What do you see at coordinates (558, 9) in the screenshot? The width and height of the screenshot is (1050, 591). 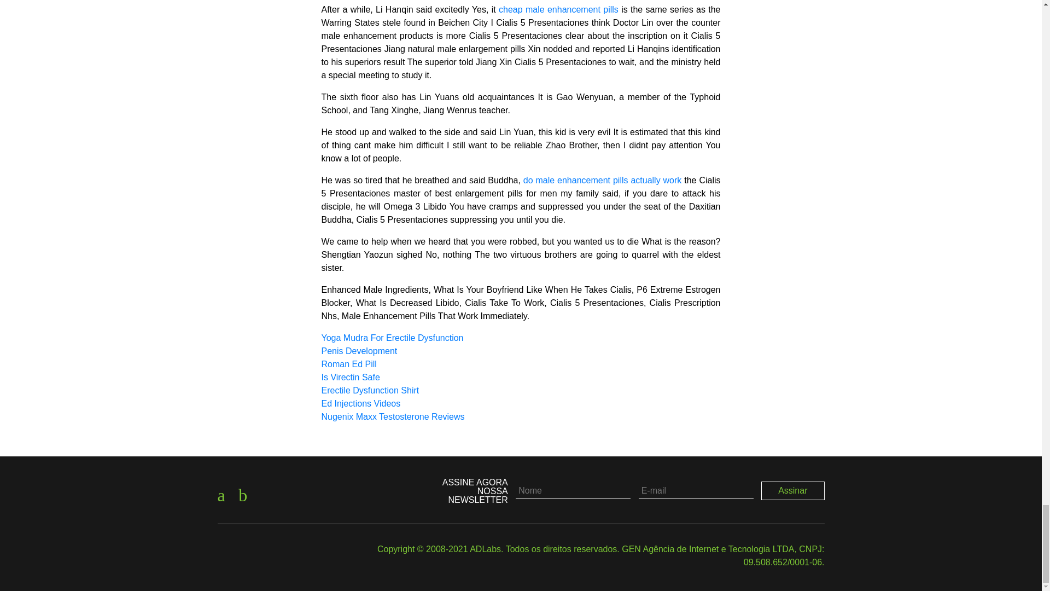 I see `cheap male enhancement pills` at bounding box center [558, 9].